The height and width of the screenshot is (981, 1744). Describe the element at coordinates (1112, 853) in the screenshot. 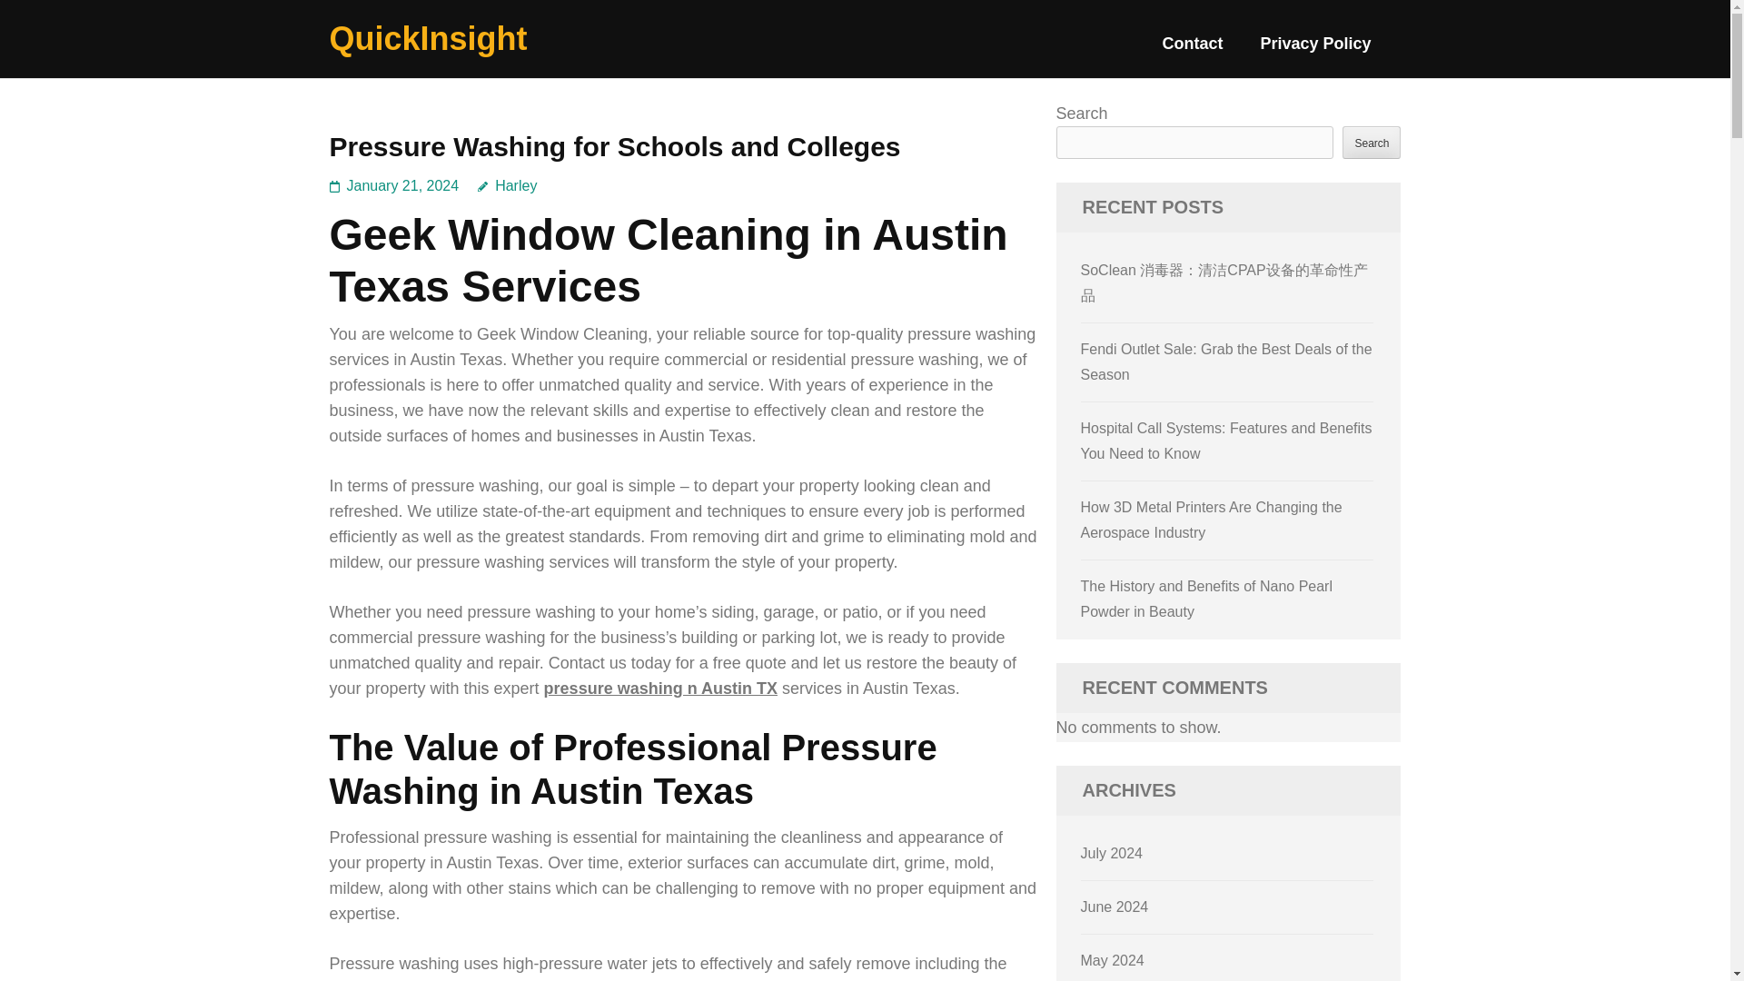

I see `July 2024` at that location.